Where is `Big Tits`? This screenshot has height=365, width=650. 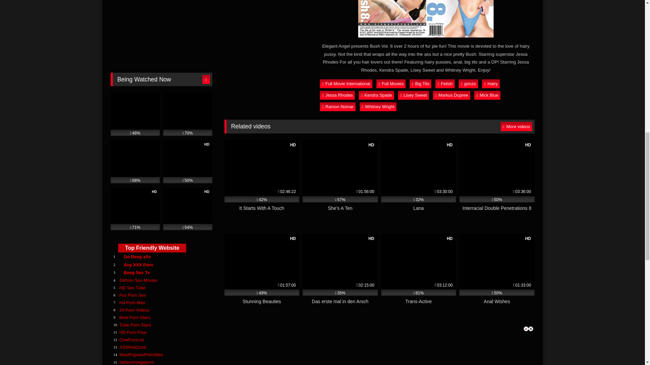
Big Tits is located at coordinates (420, 84).